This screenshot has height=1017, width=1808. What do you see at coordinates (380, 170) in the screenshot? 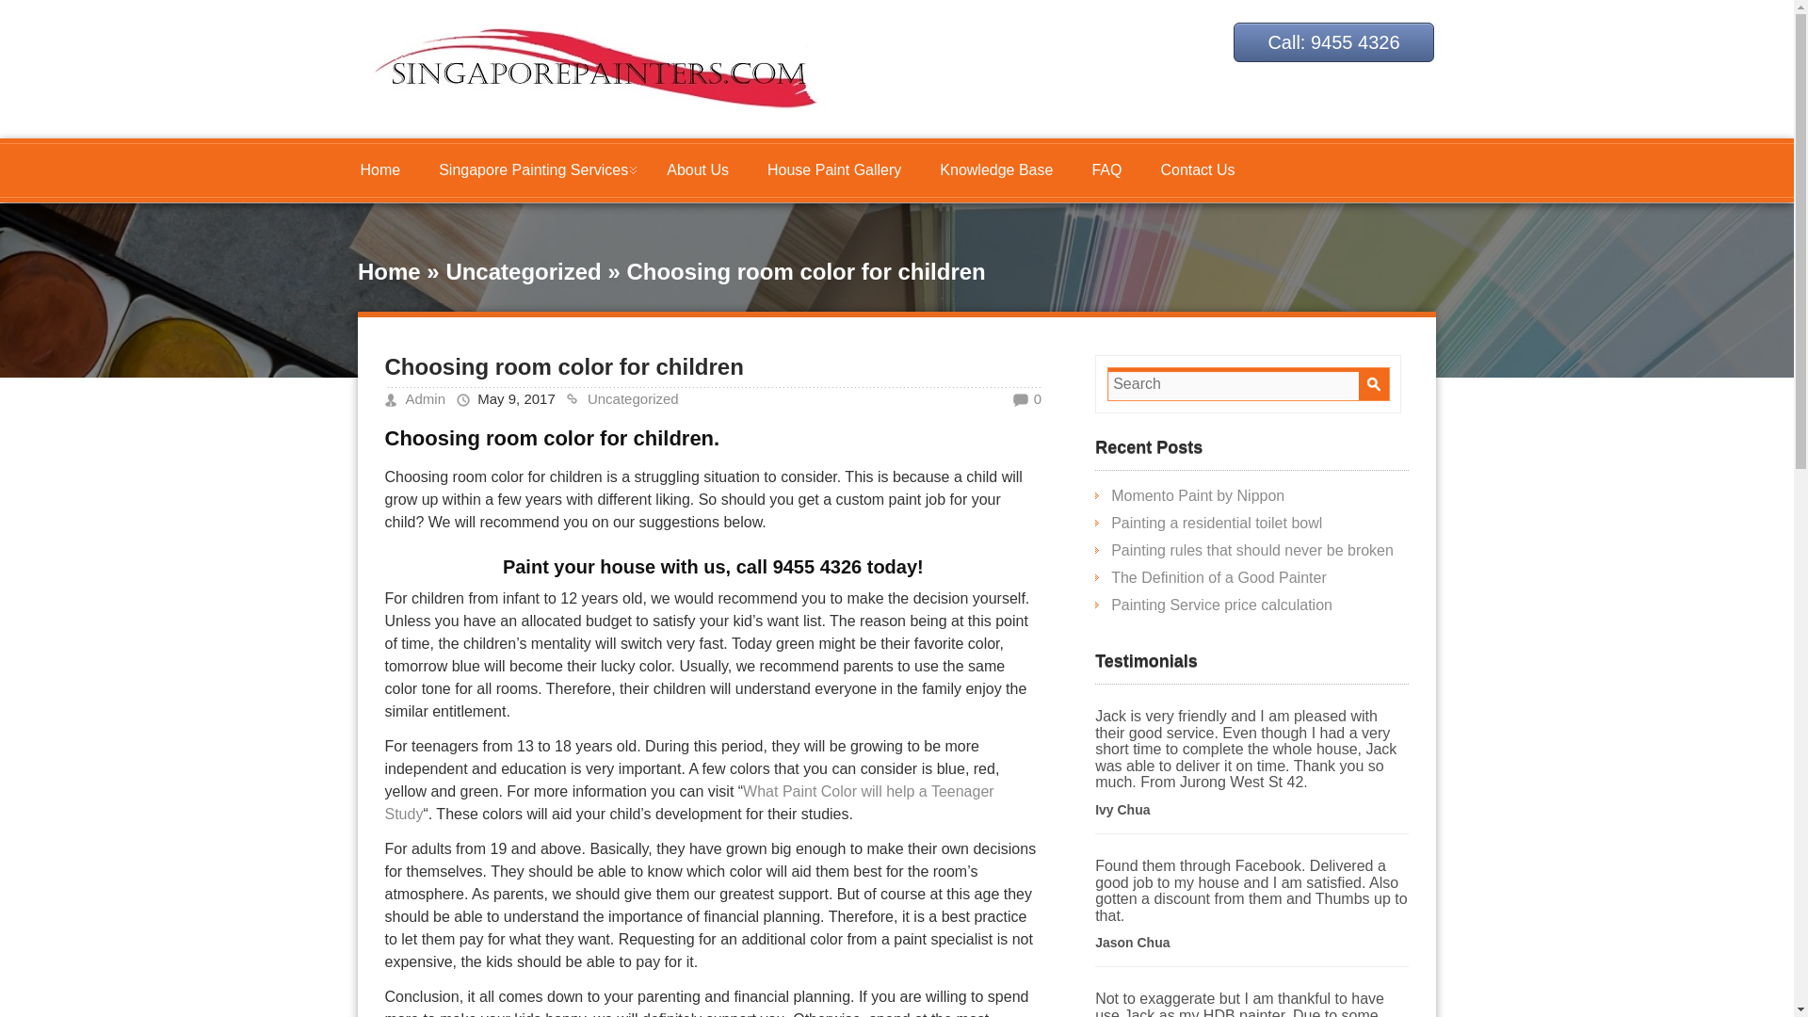
I see `Home` at bounding box center [380, 170].